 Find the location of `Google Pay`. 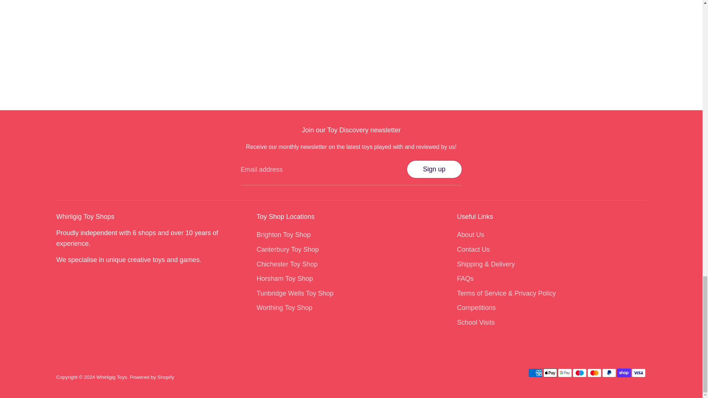

Google Pay is located at coordinates (564, 373).